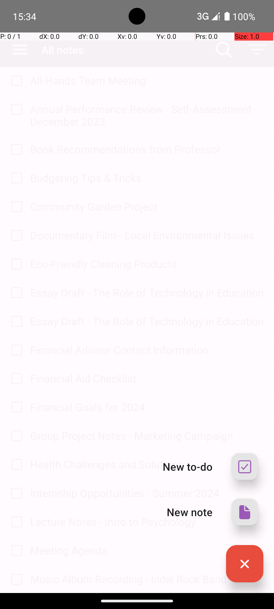  Describe the element at coordinates (257, 50) in the screenshot. I see `Sort notes by` at that location.